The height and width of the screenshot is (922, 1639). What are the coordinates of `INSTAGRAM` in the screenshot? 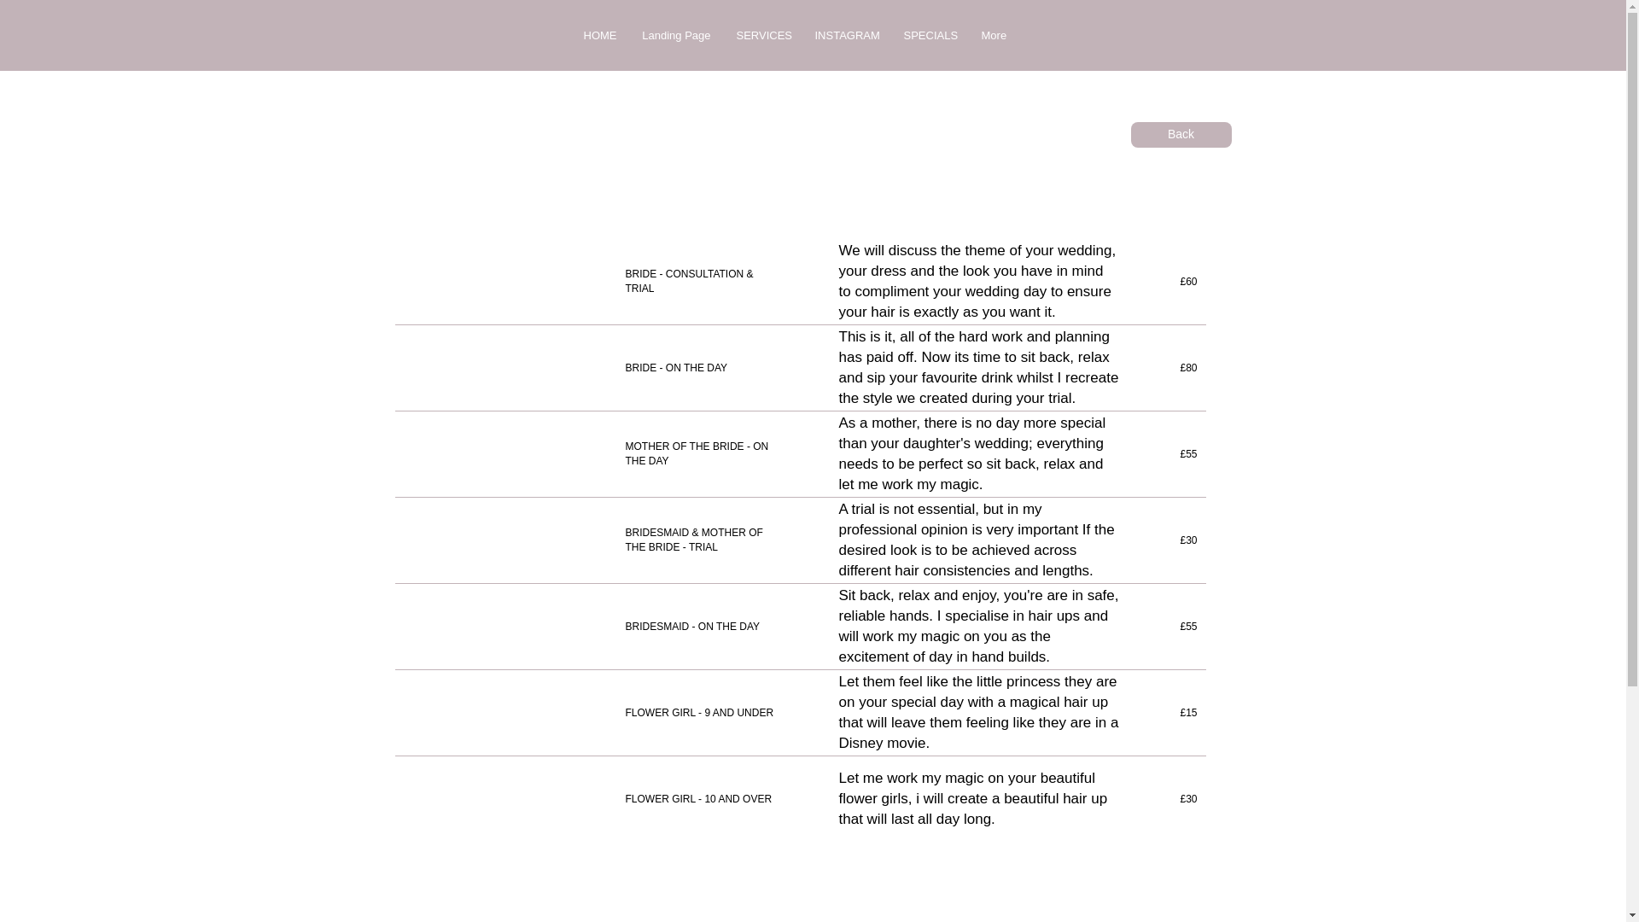 It's located at (847, 36).